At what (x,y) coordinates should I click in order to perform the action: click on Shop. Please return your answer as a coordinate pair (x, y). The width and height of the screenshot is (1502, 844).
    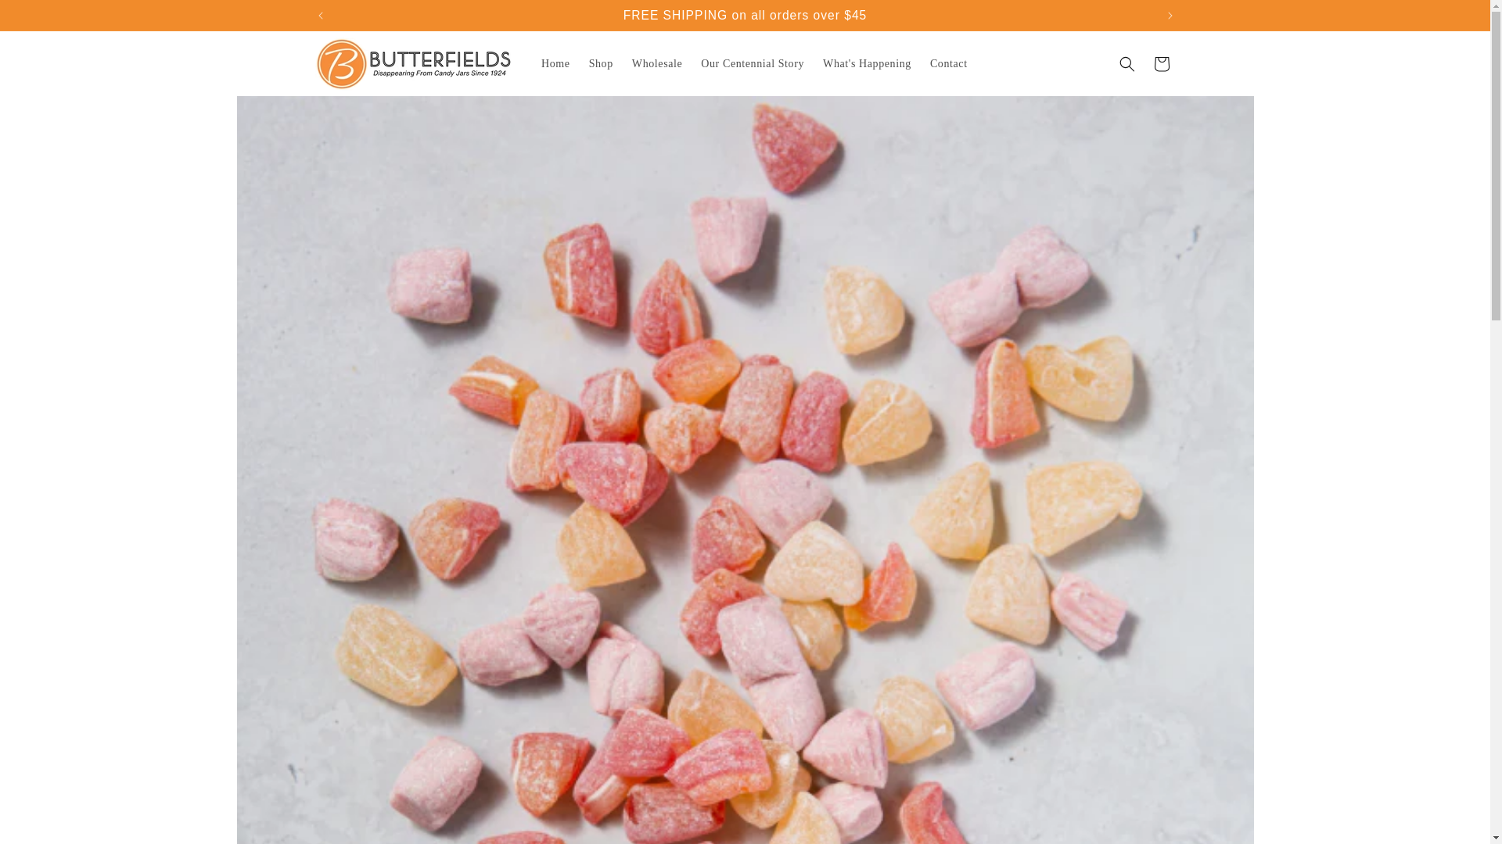
    Looking at the image, I should click on (601, 63).